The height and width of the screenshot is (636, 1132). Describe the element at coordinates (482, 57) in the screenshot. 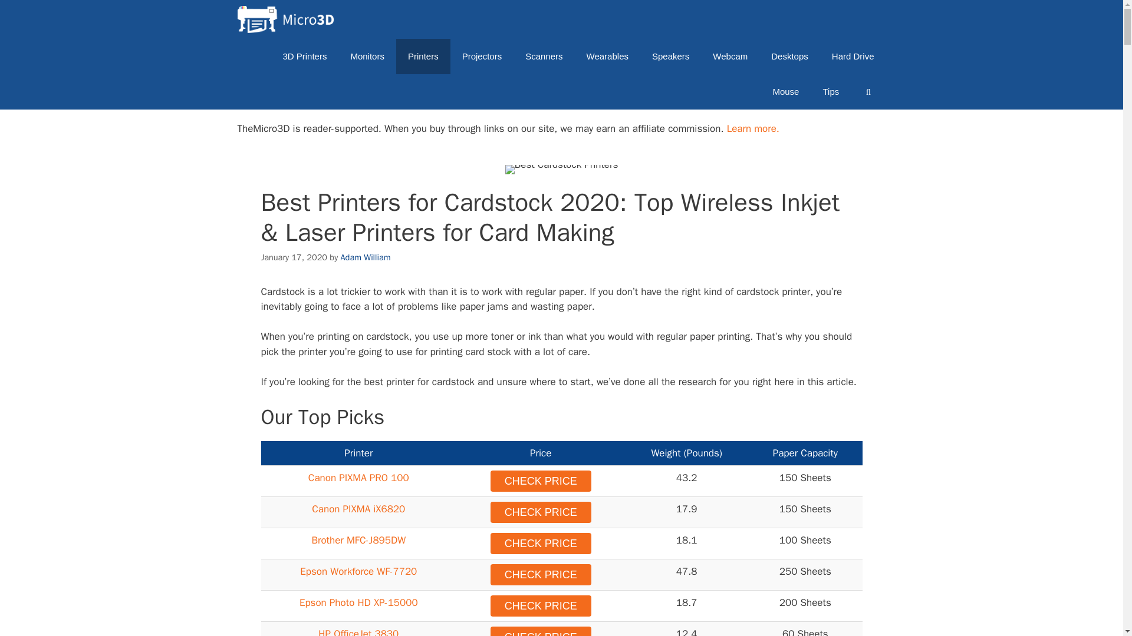

I see `Projectors` at that location.